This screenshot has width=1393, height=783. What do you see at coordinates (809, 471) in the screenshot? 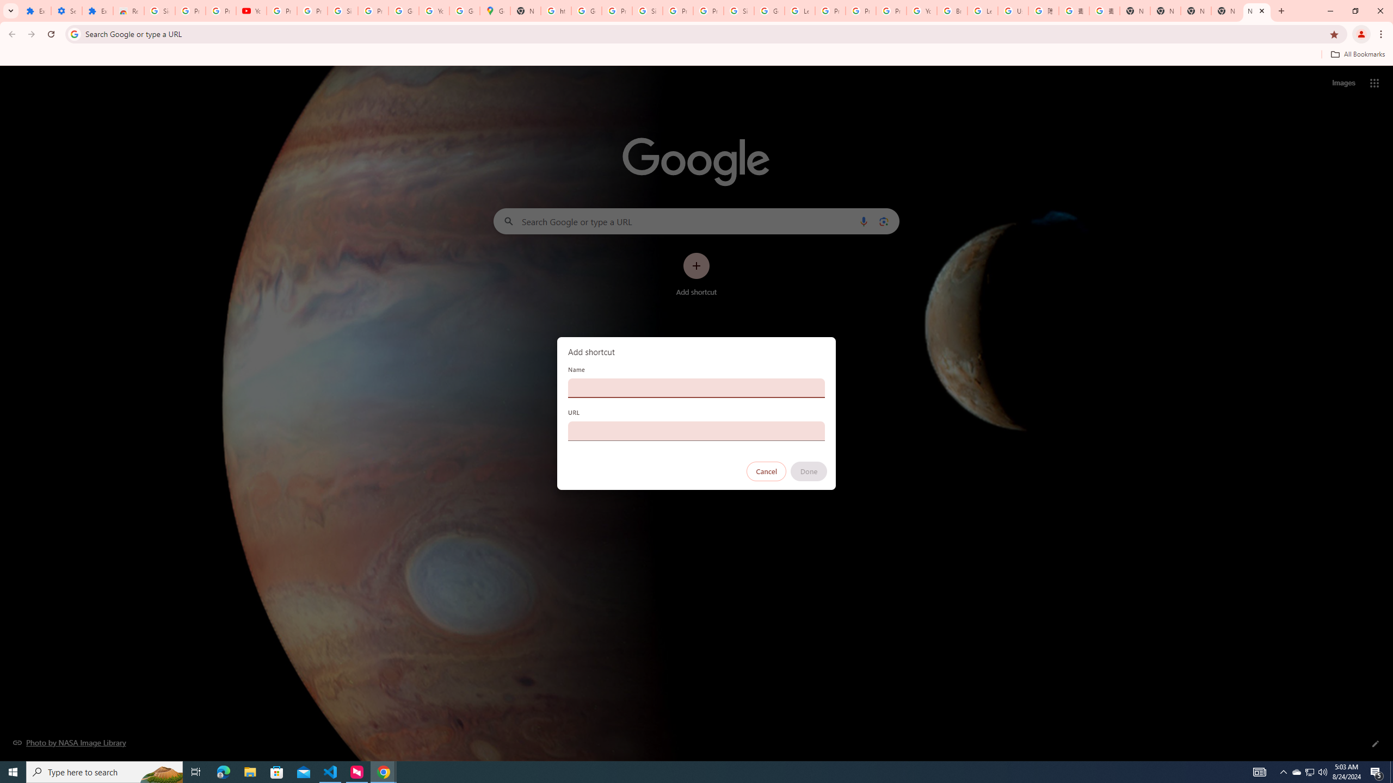
I see `Done` at bounding box center [809, 471].